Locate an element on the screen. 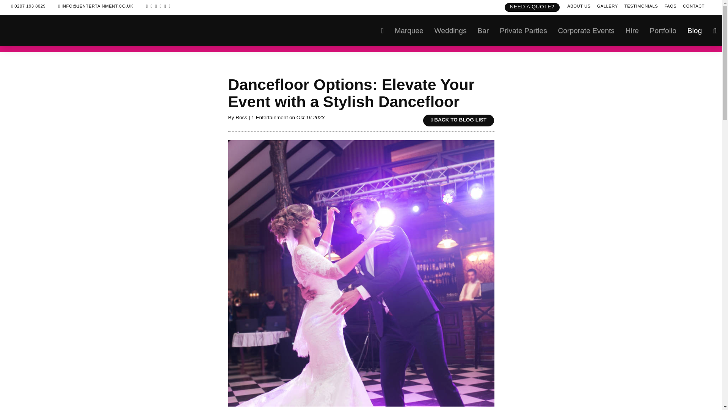 This screenshot has width=728, height=410. Weddings is located at coordinates (450, 30).